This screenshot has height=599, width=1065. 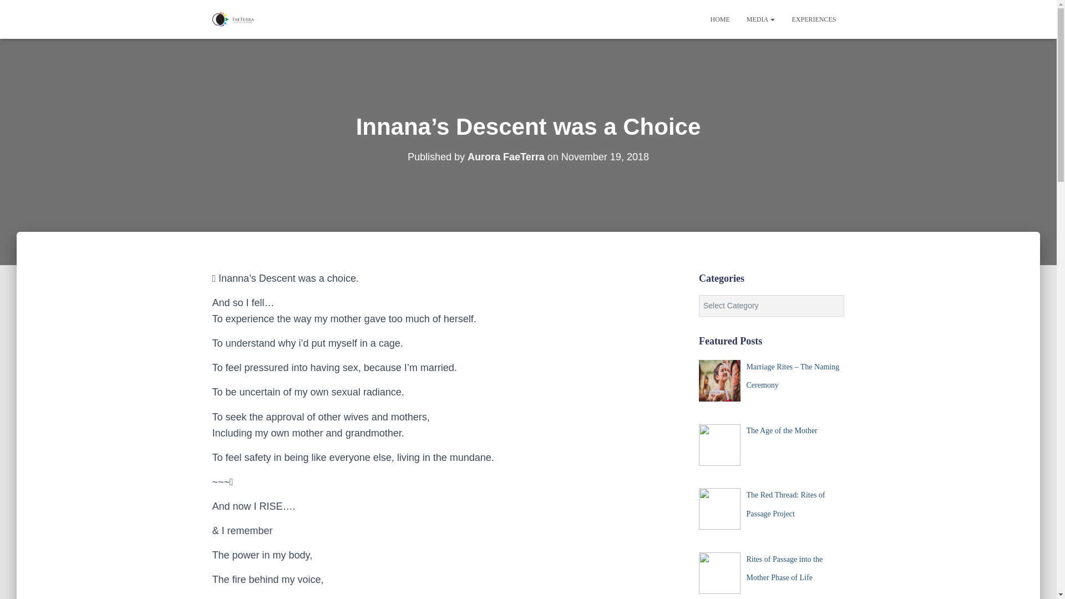 I want to click on Rites of Passage into the Mother Phase of Life, so click(x=784, y=568).